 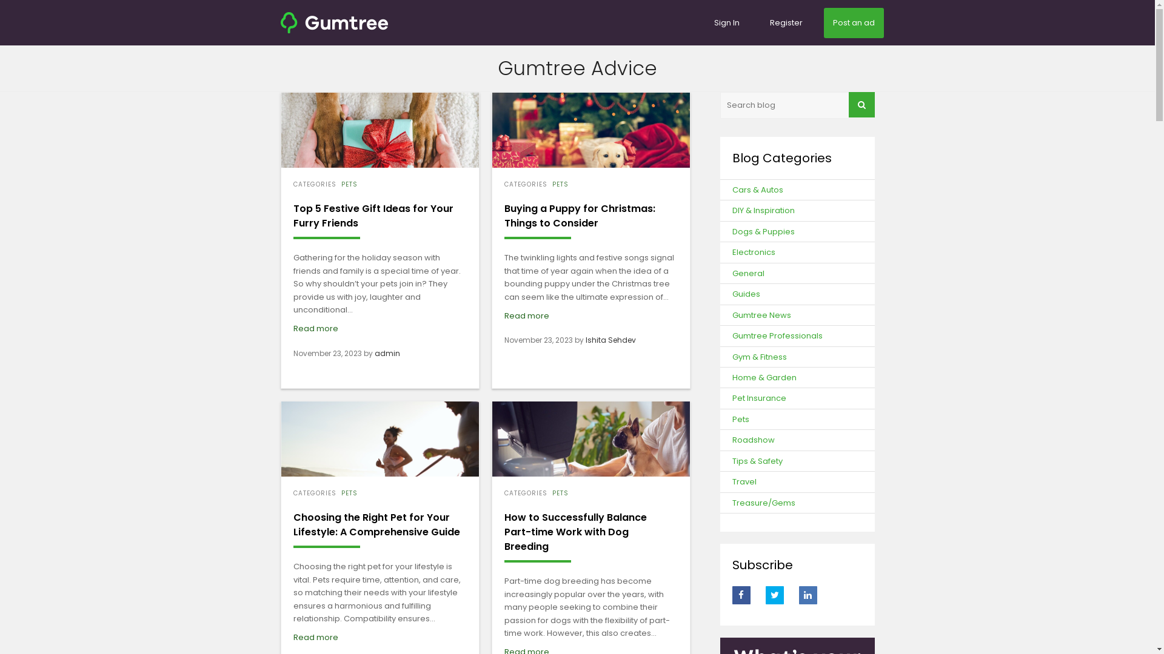 I want to click on PETS, so click(x=560, y=493).